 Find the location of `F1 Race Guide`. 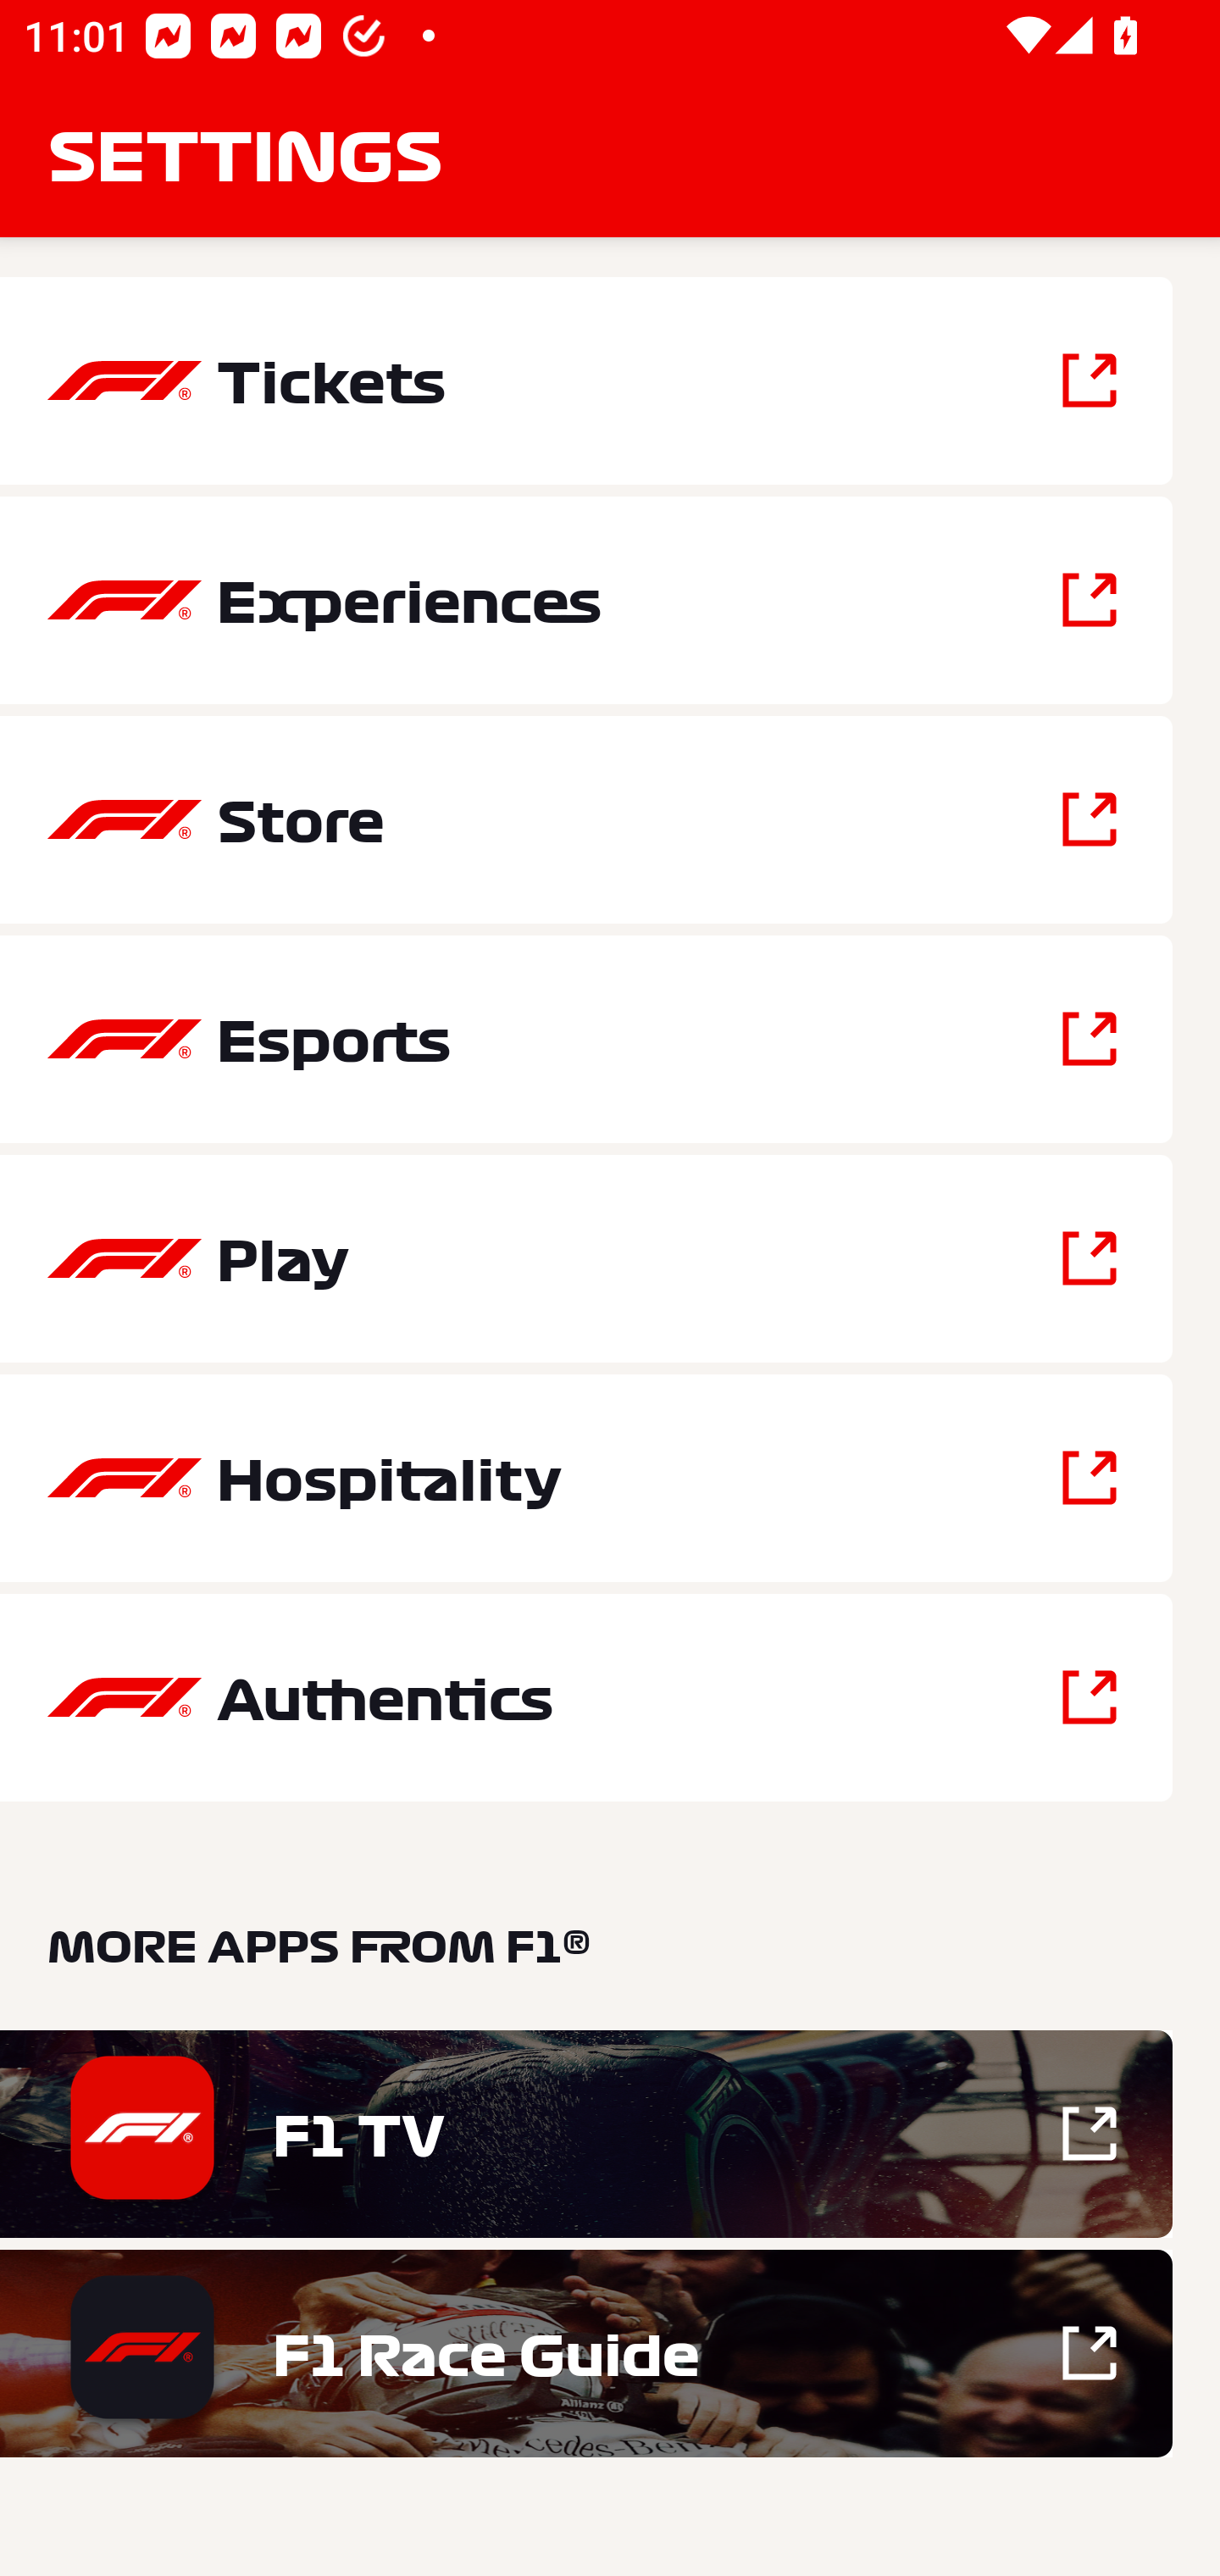

F1 Race Guide is located at coordinates (586, 2352).